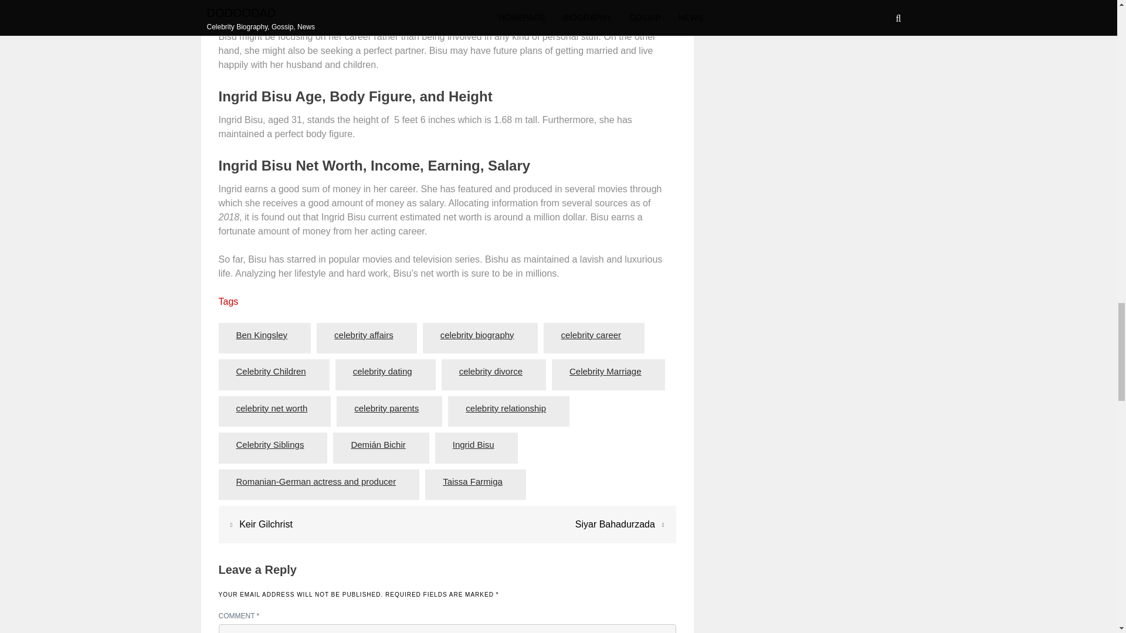  Describe the element at coordinates (271, 372) in the screenshot. I see `Celebrity Children` at that location.